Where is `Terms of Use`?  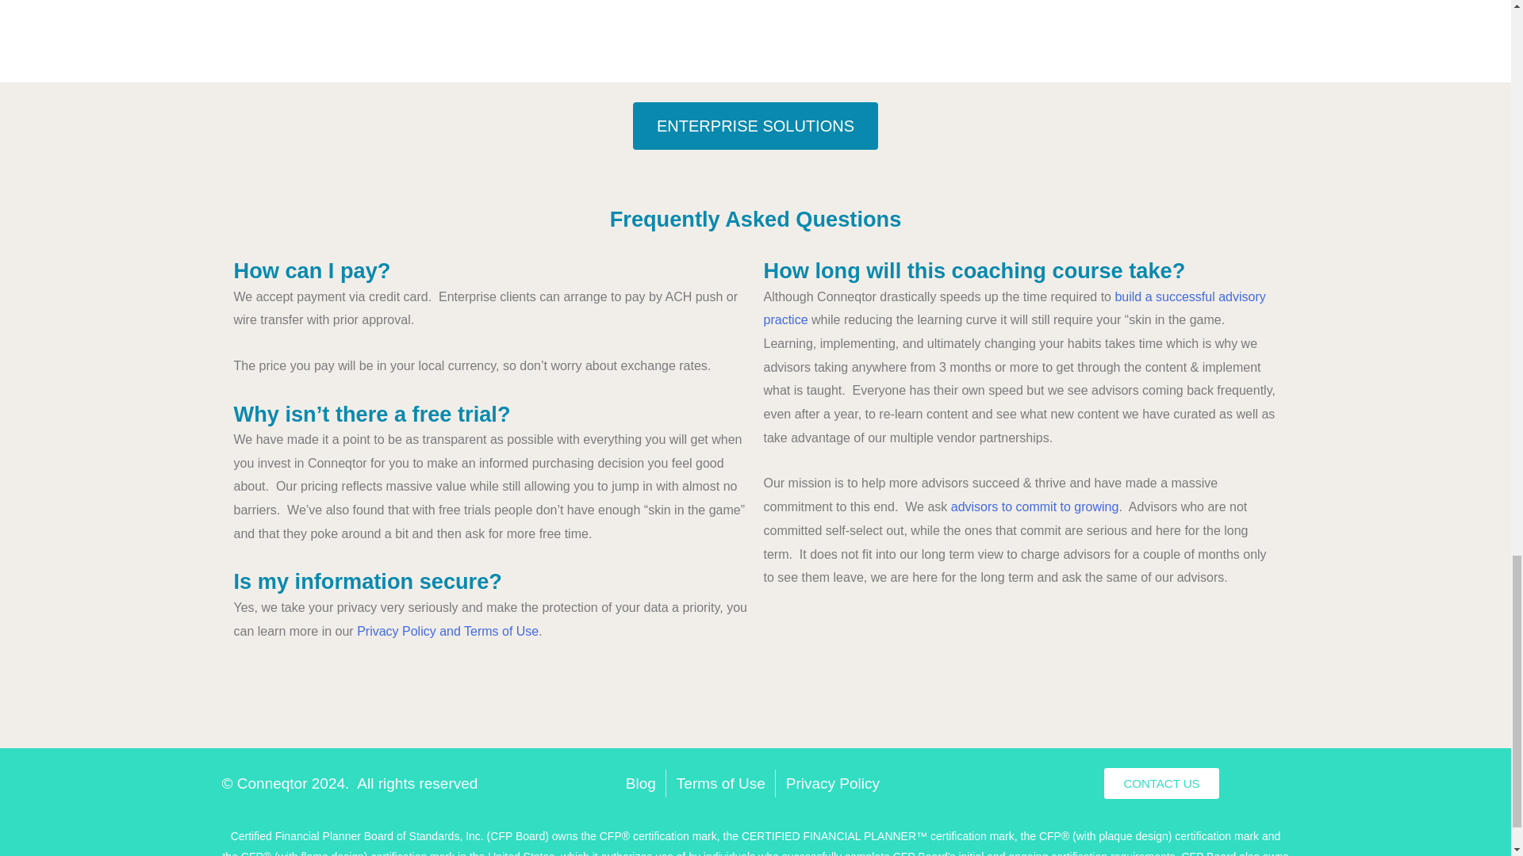 Terms of Use is located at coordinates (720, 783).